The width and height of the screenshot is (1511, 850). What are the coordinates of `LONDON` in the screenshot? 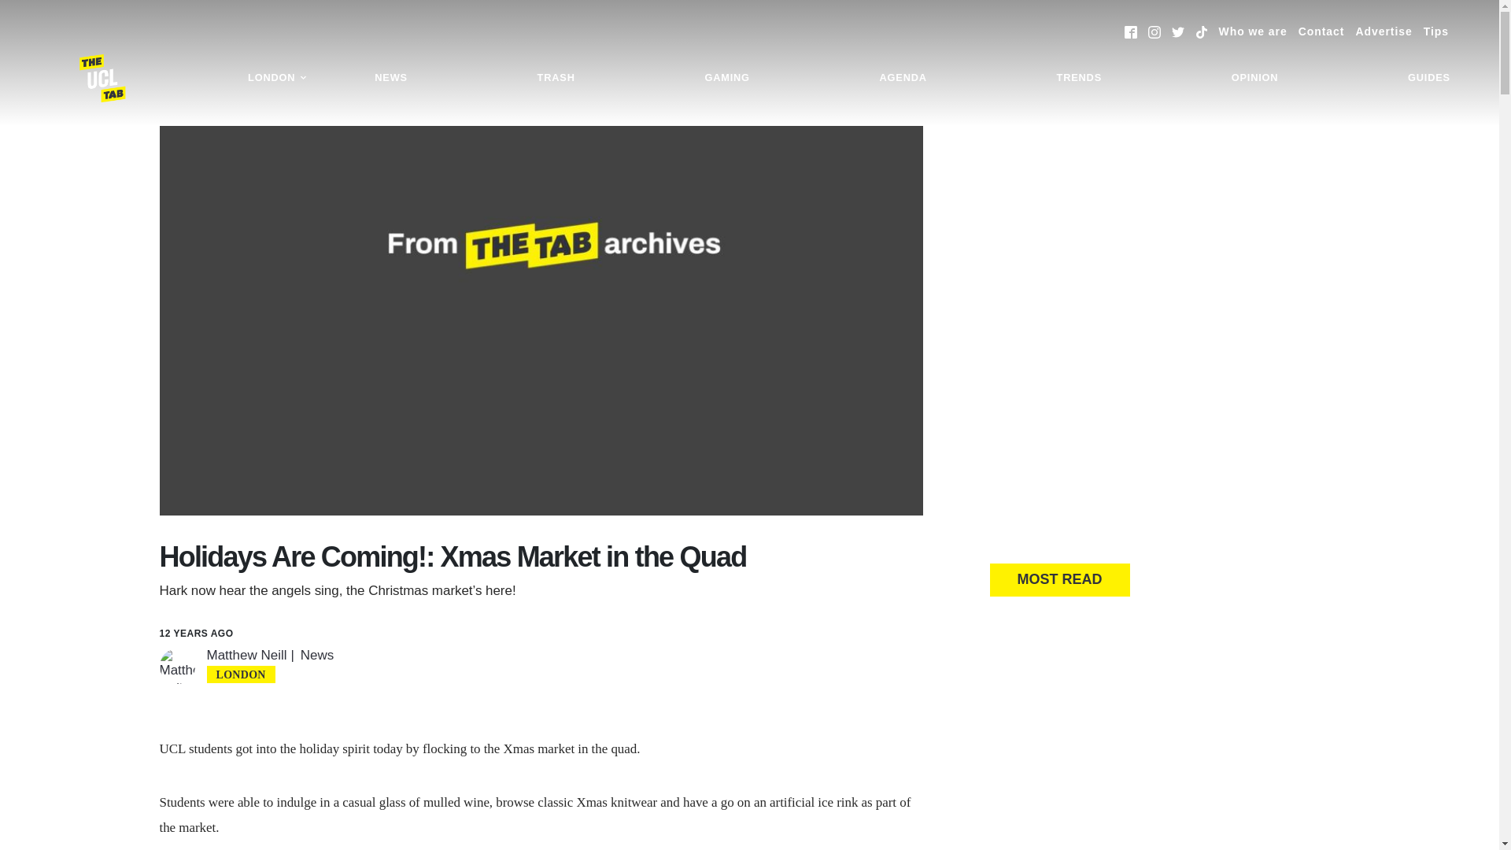 It's located at (277, 78).